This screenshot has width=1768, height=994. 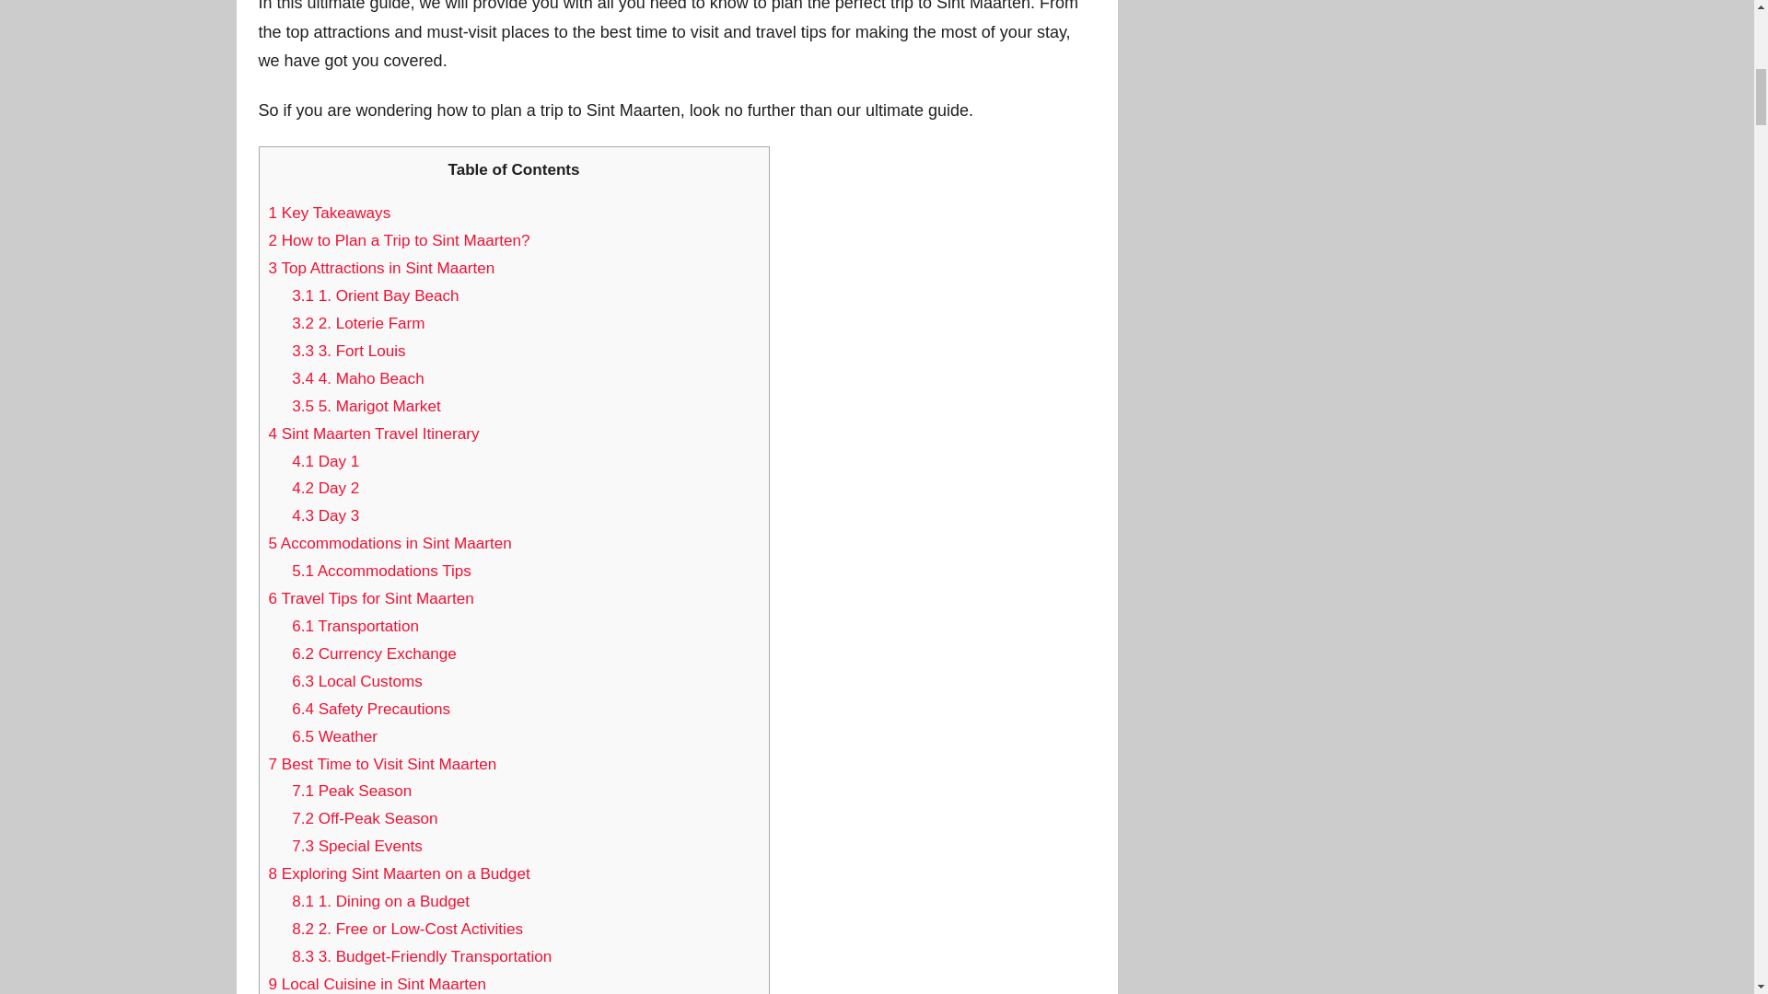 I want to click on 5 Accommodations in Sint Maarten, so click(x=390, y=543).